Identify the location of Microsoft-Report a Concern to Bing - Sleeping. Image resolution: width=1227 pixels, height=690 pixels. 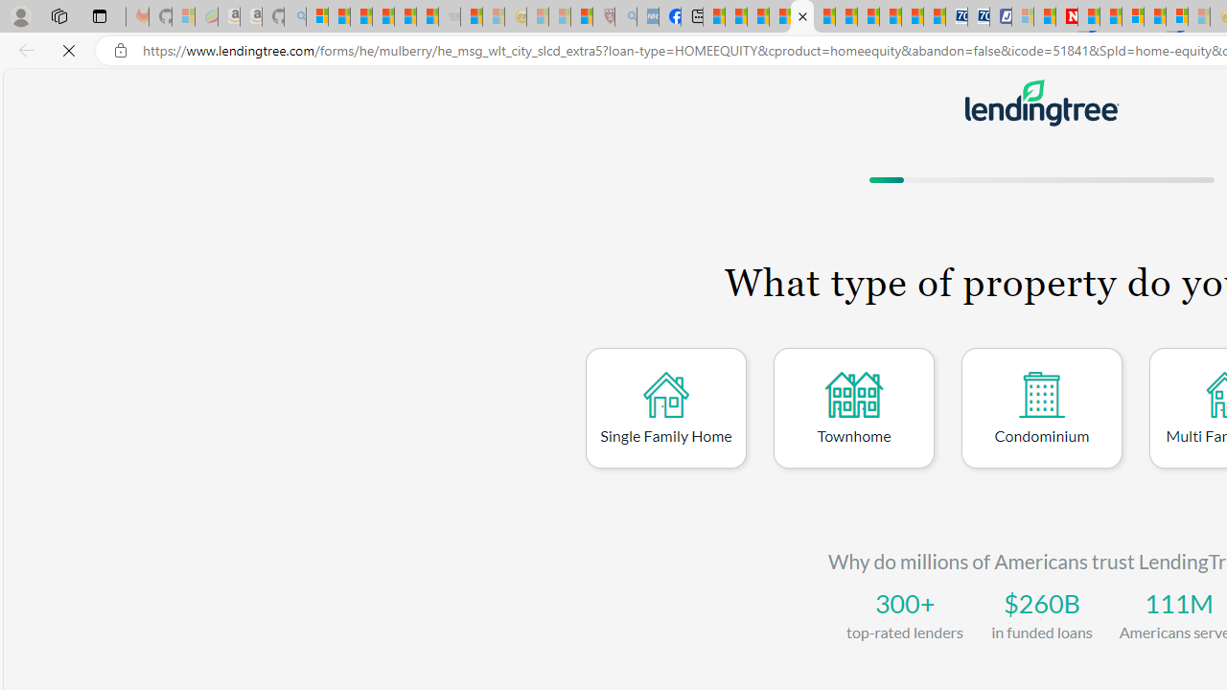
(184, 17).